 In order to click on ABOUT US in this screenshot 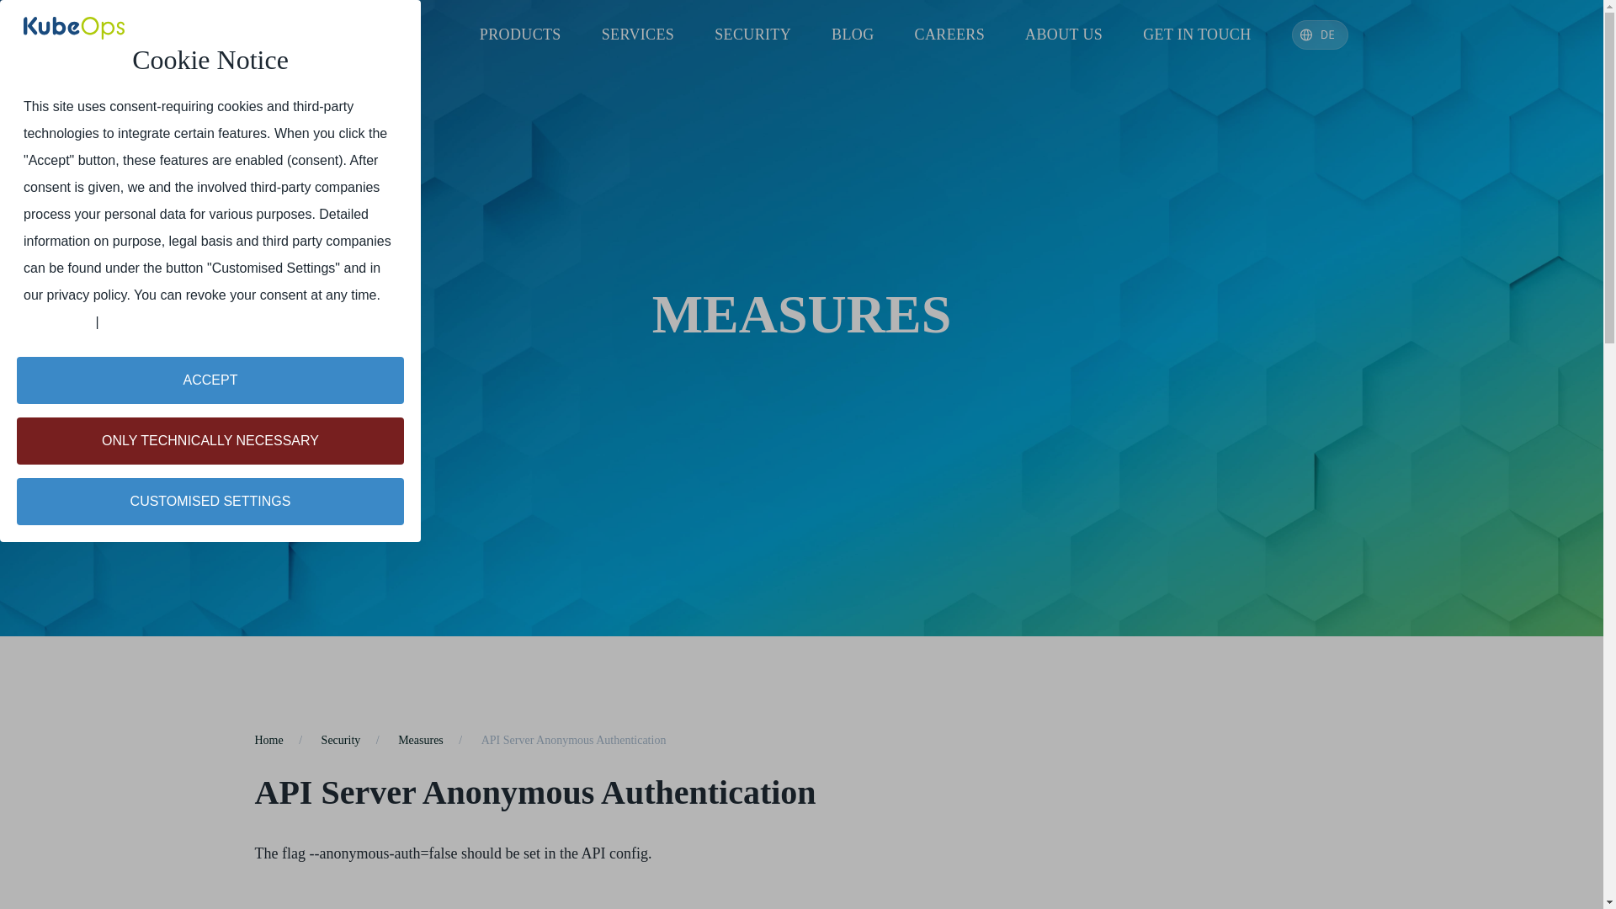, I will do `click(1064, 35)`.